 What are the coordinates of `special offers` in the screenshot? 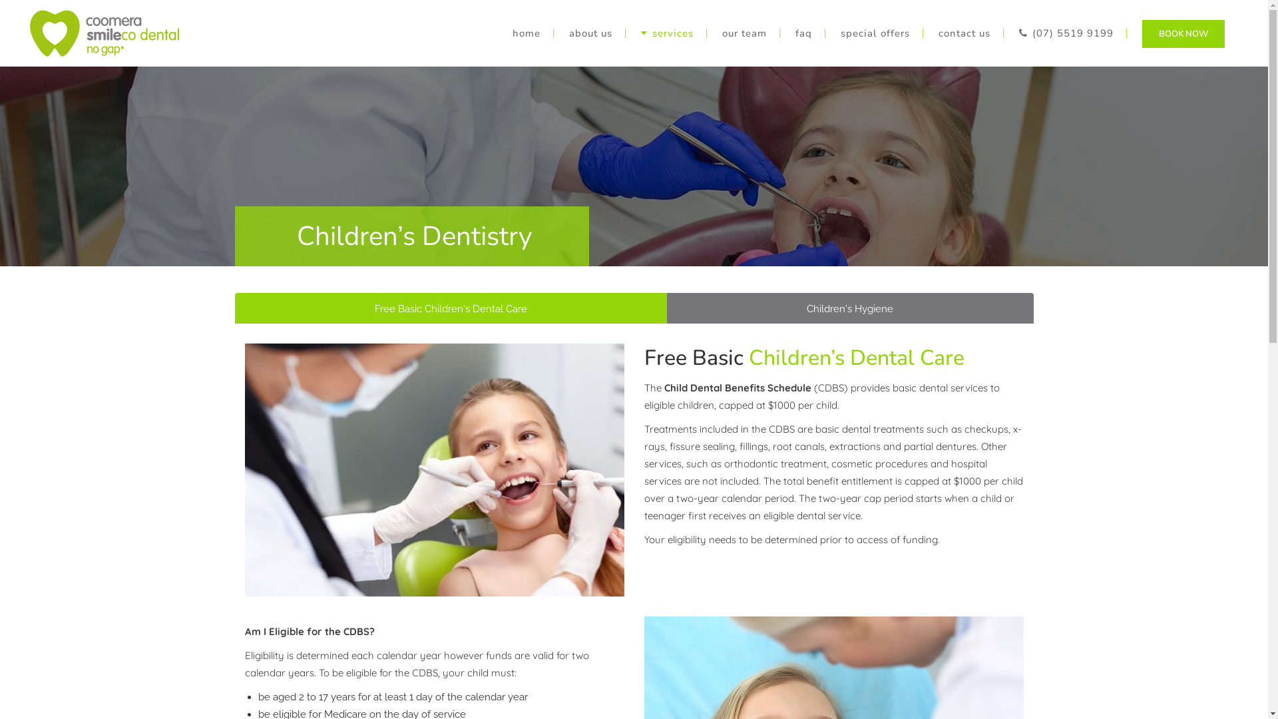 It's located at (875, 33).